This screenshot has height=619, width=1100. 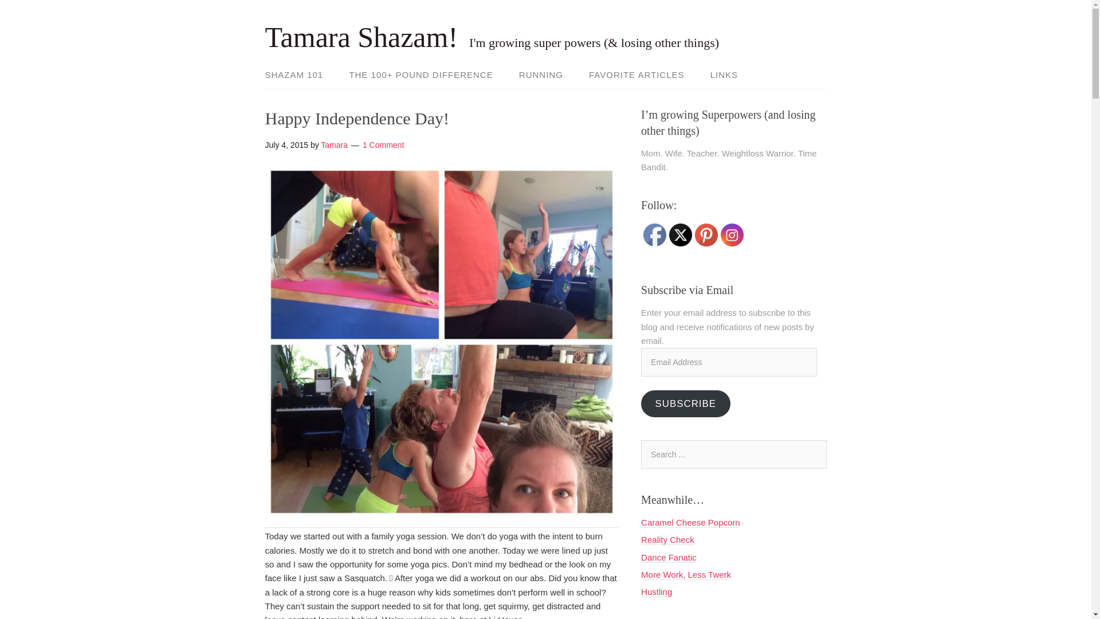 I want to click on Twitter, so click(x=680, y=234).